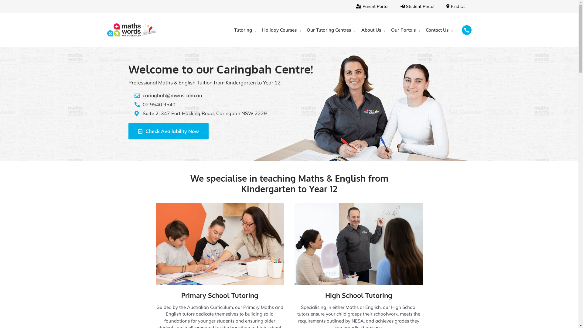 The width and height of the screenshot is (583, 328). What do you see at coordinates (331, 30) in the screenshot?
I see `Our Tutoring Centres` at bounding box center [331, 30].